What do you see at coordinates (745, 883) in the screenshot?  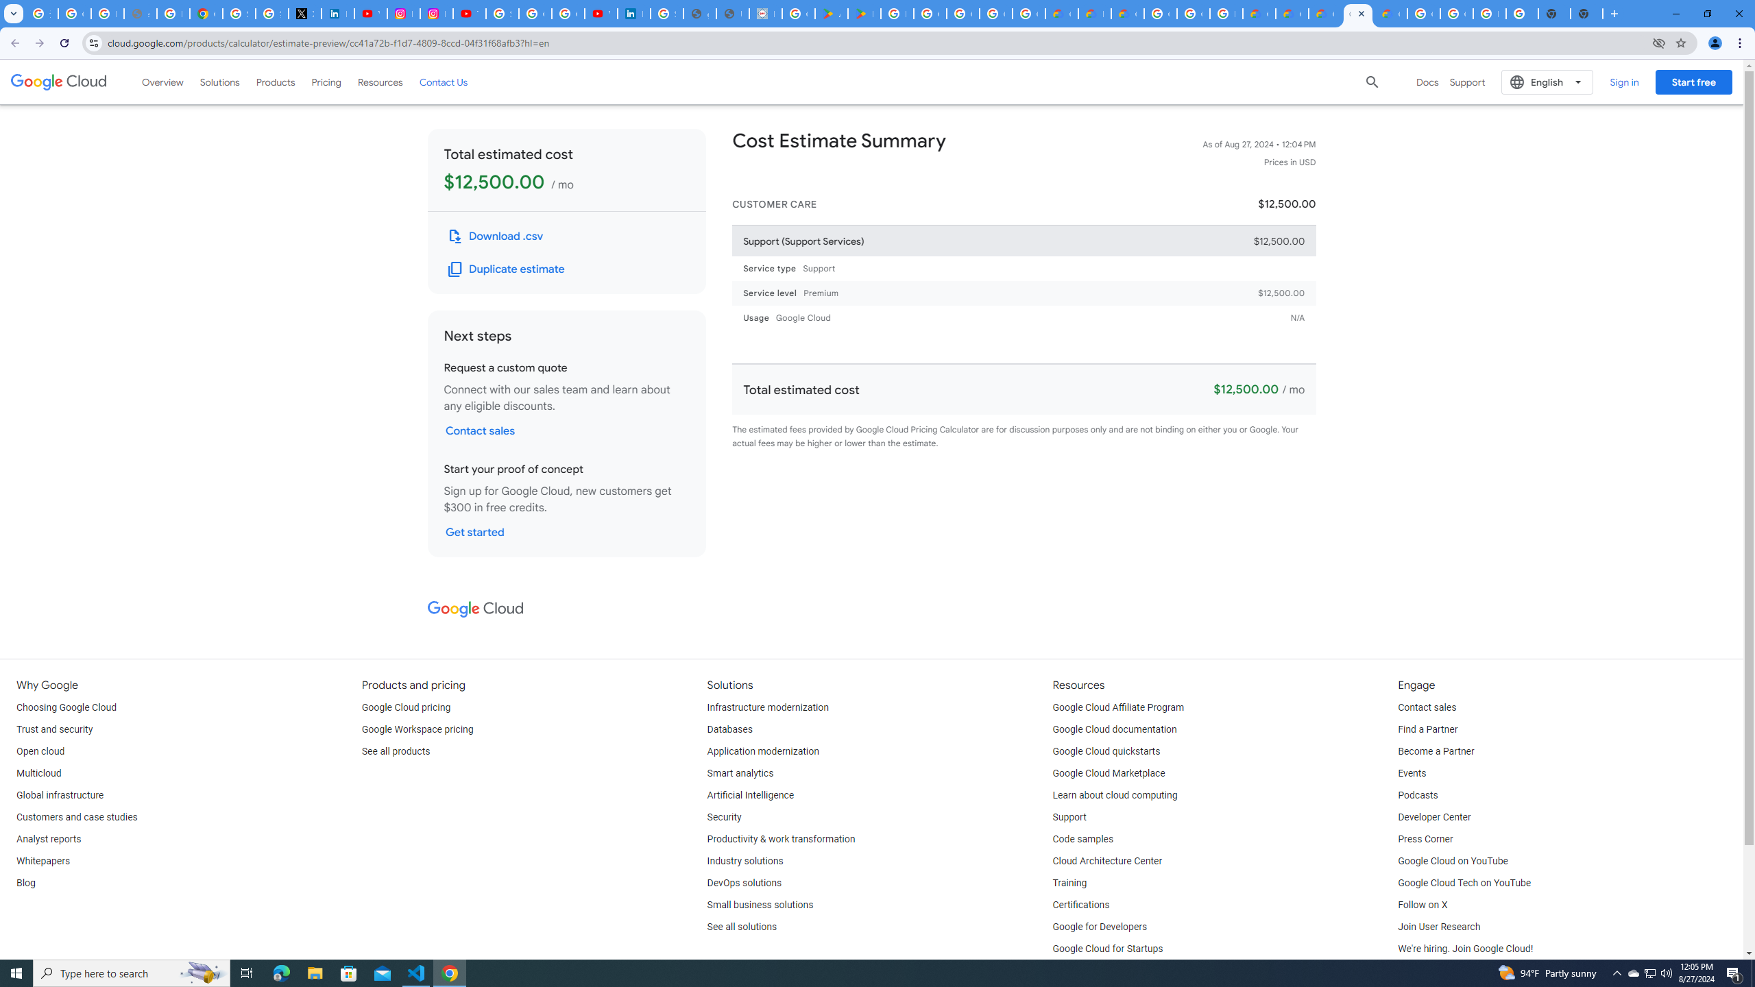 I see `DevOps solutions` at bounding box center [745, 883].